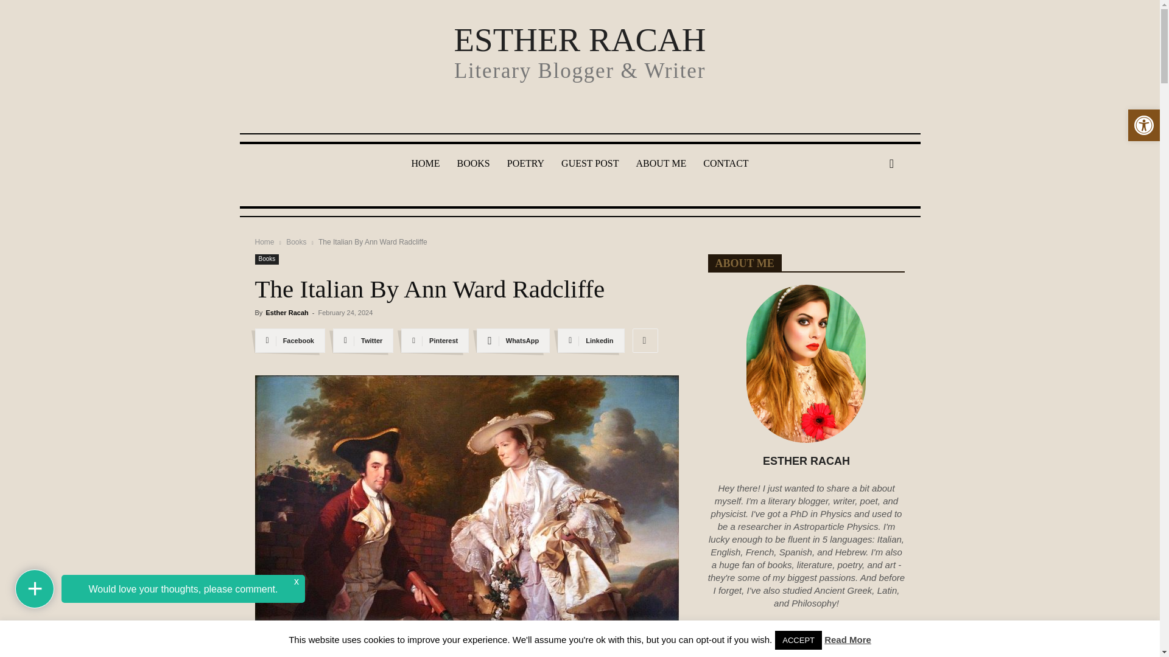  I want to click on Books, so click(296, 241).